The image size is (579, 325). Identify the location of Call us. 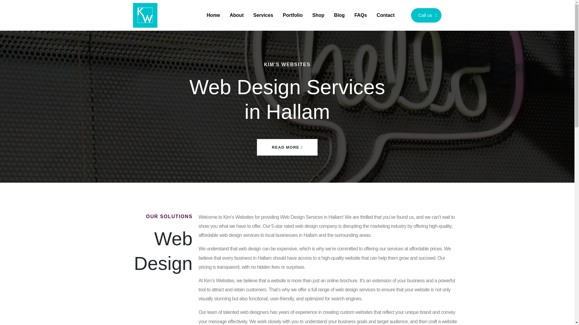
(426, 15).